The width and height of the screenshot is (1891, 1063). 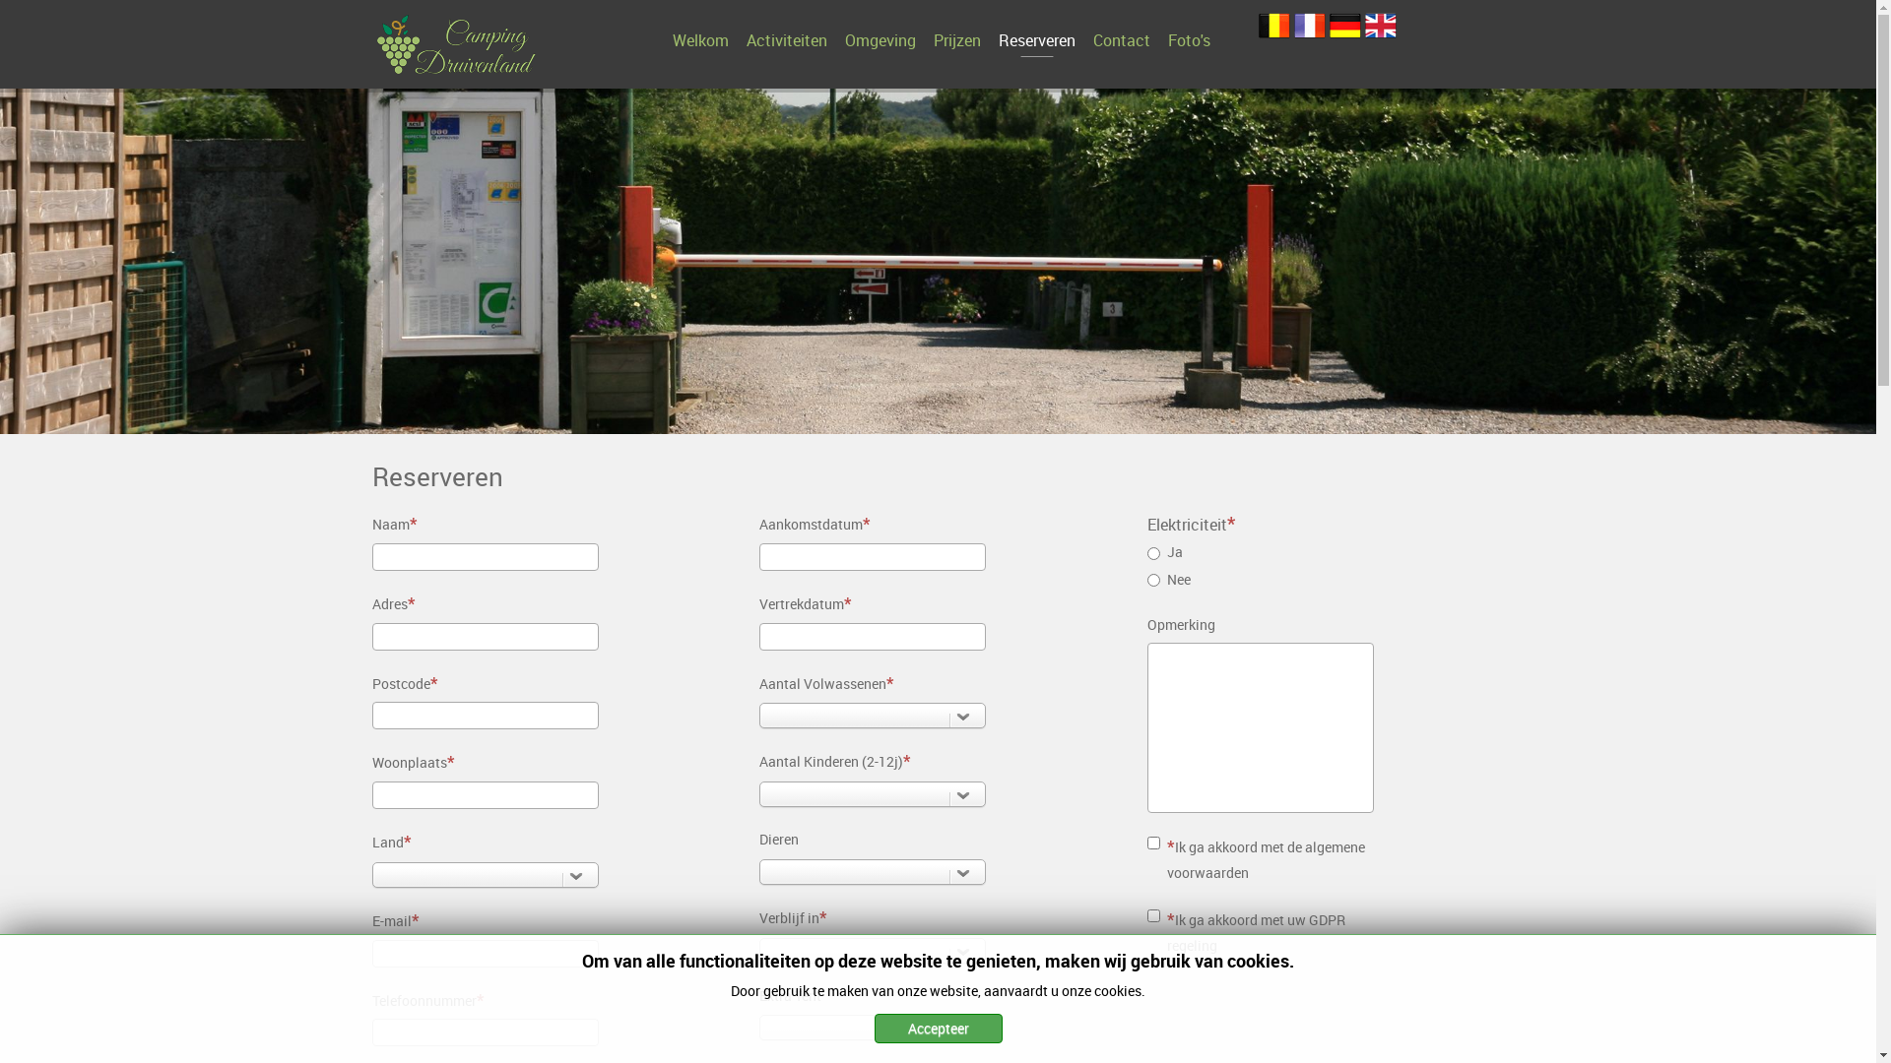 I want to click on Foto's, so click(x=1190, y=40).